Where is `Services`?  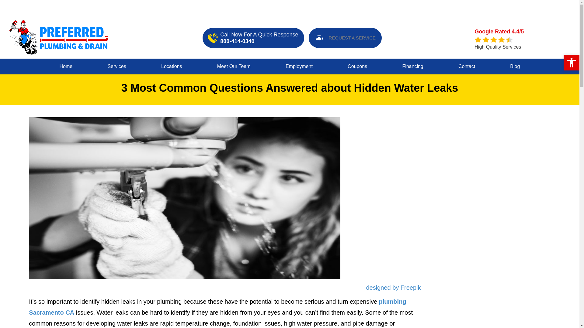 Services is located at coordinates (116, 67).